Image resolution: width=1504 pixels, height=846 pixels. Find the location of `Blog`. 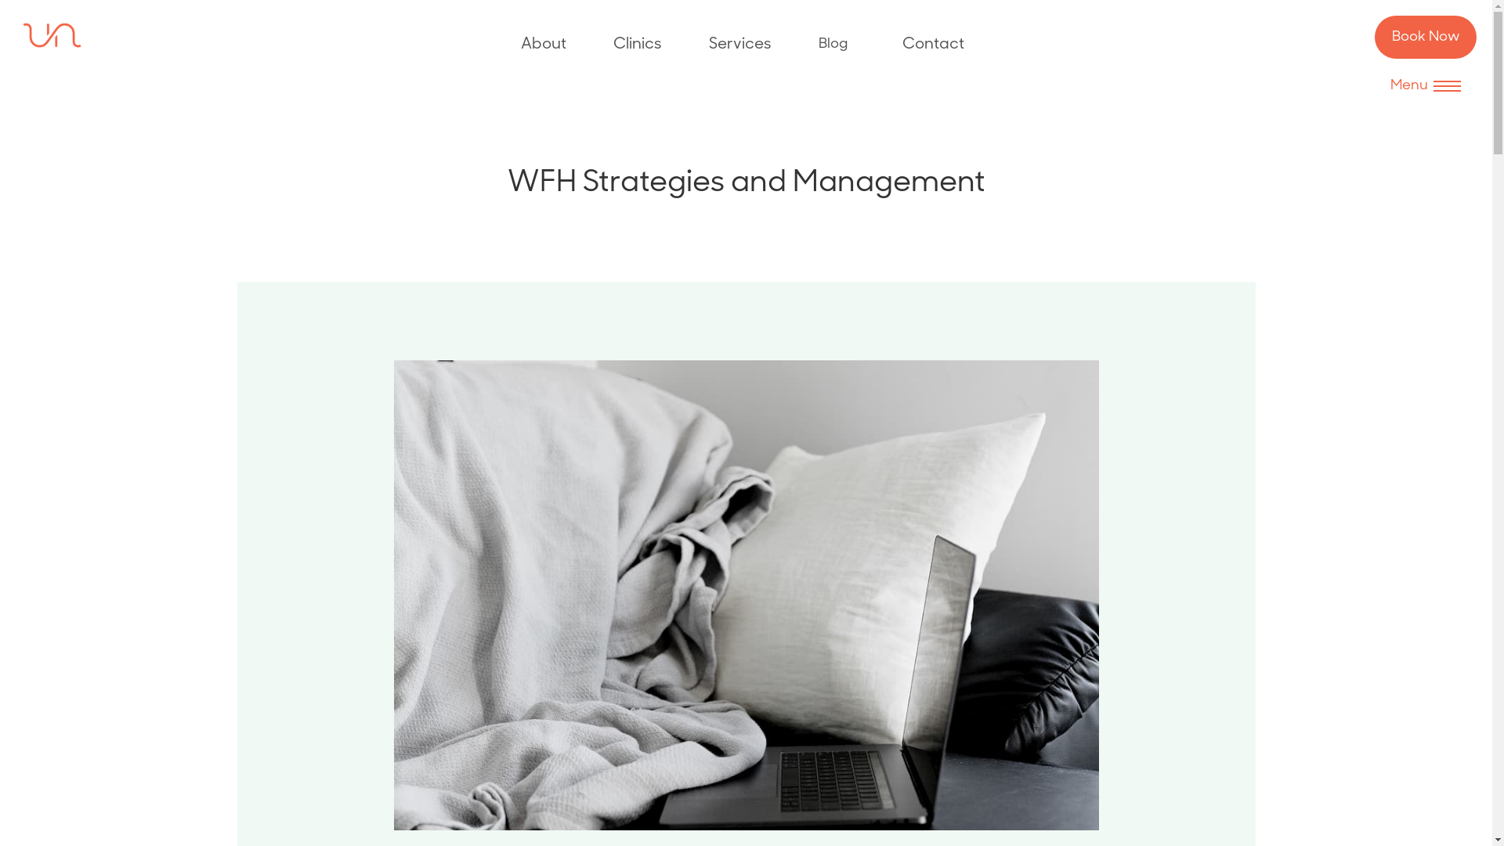

Blog is located at coordinates (832, 45).